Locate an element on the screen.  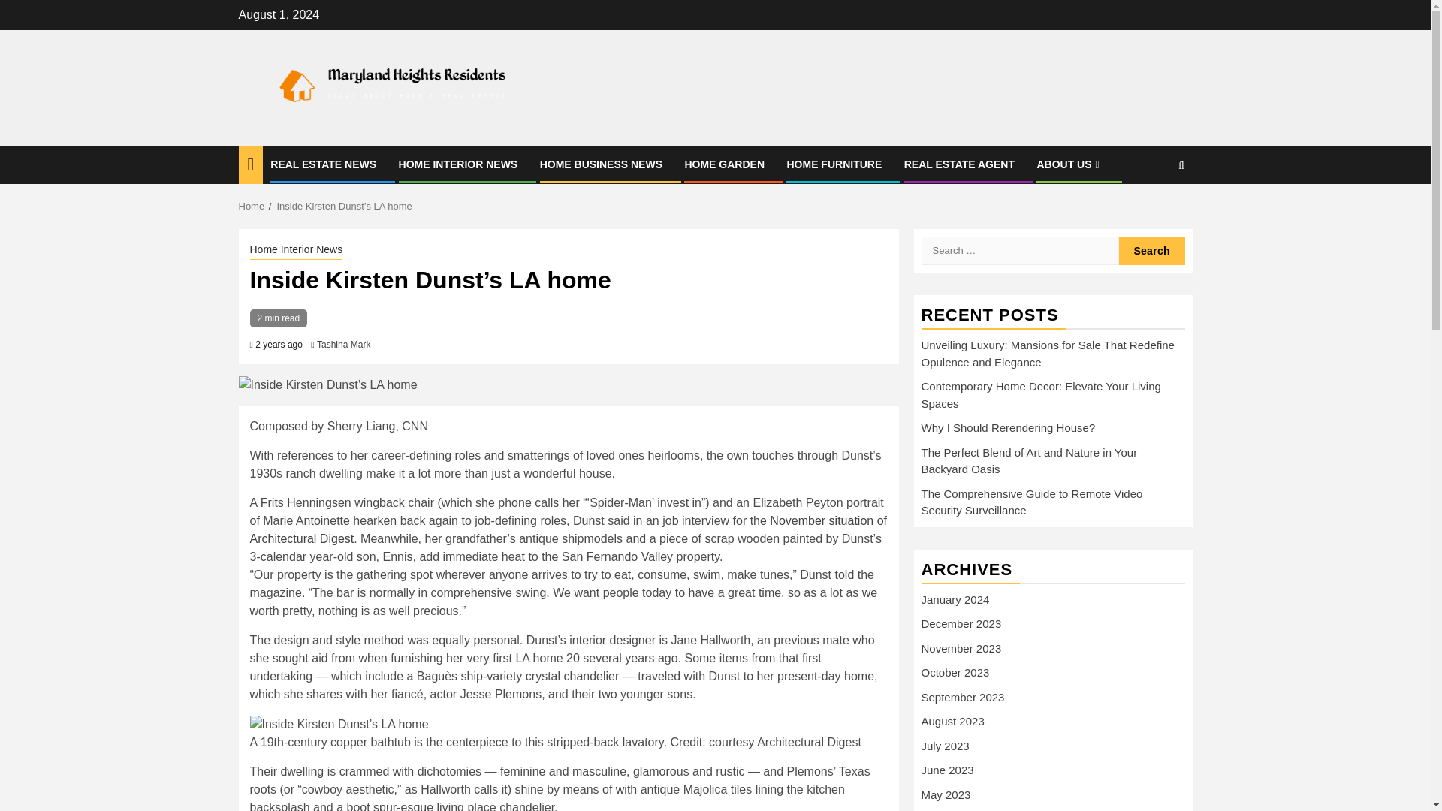
Search is located at coordinates (1152, 251).